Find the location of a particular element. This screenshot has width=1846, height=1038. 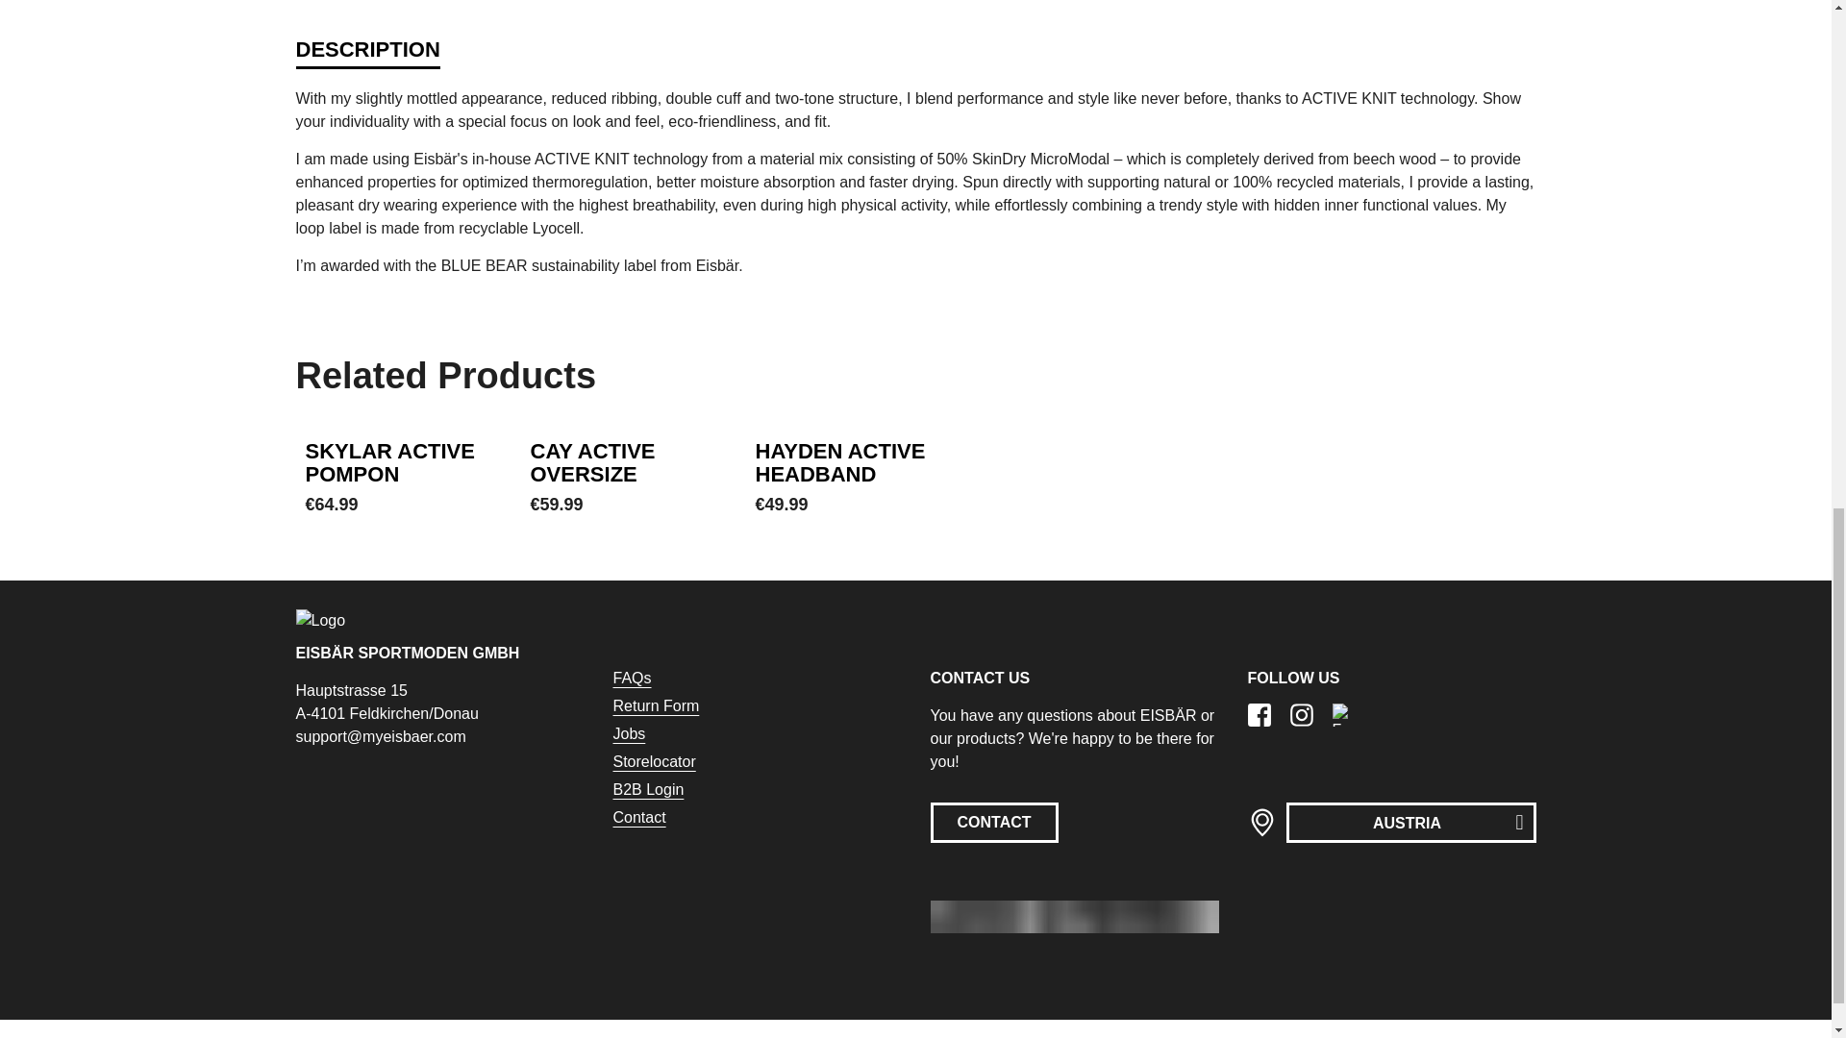

Cay Active Oversize is located at coordinates (592, 462).